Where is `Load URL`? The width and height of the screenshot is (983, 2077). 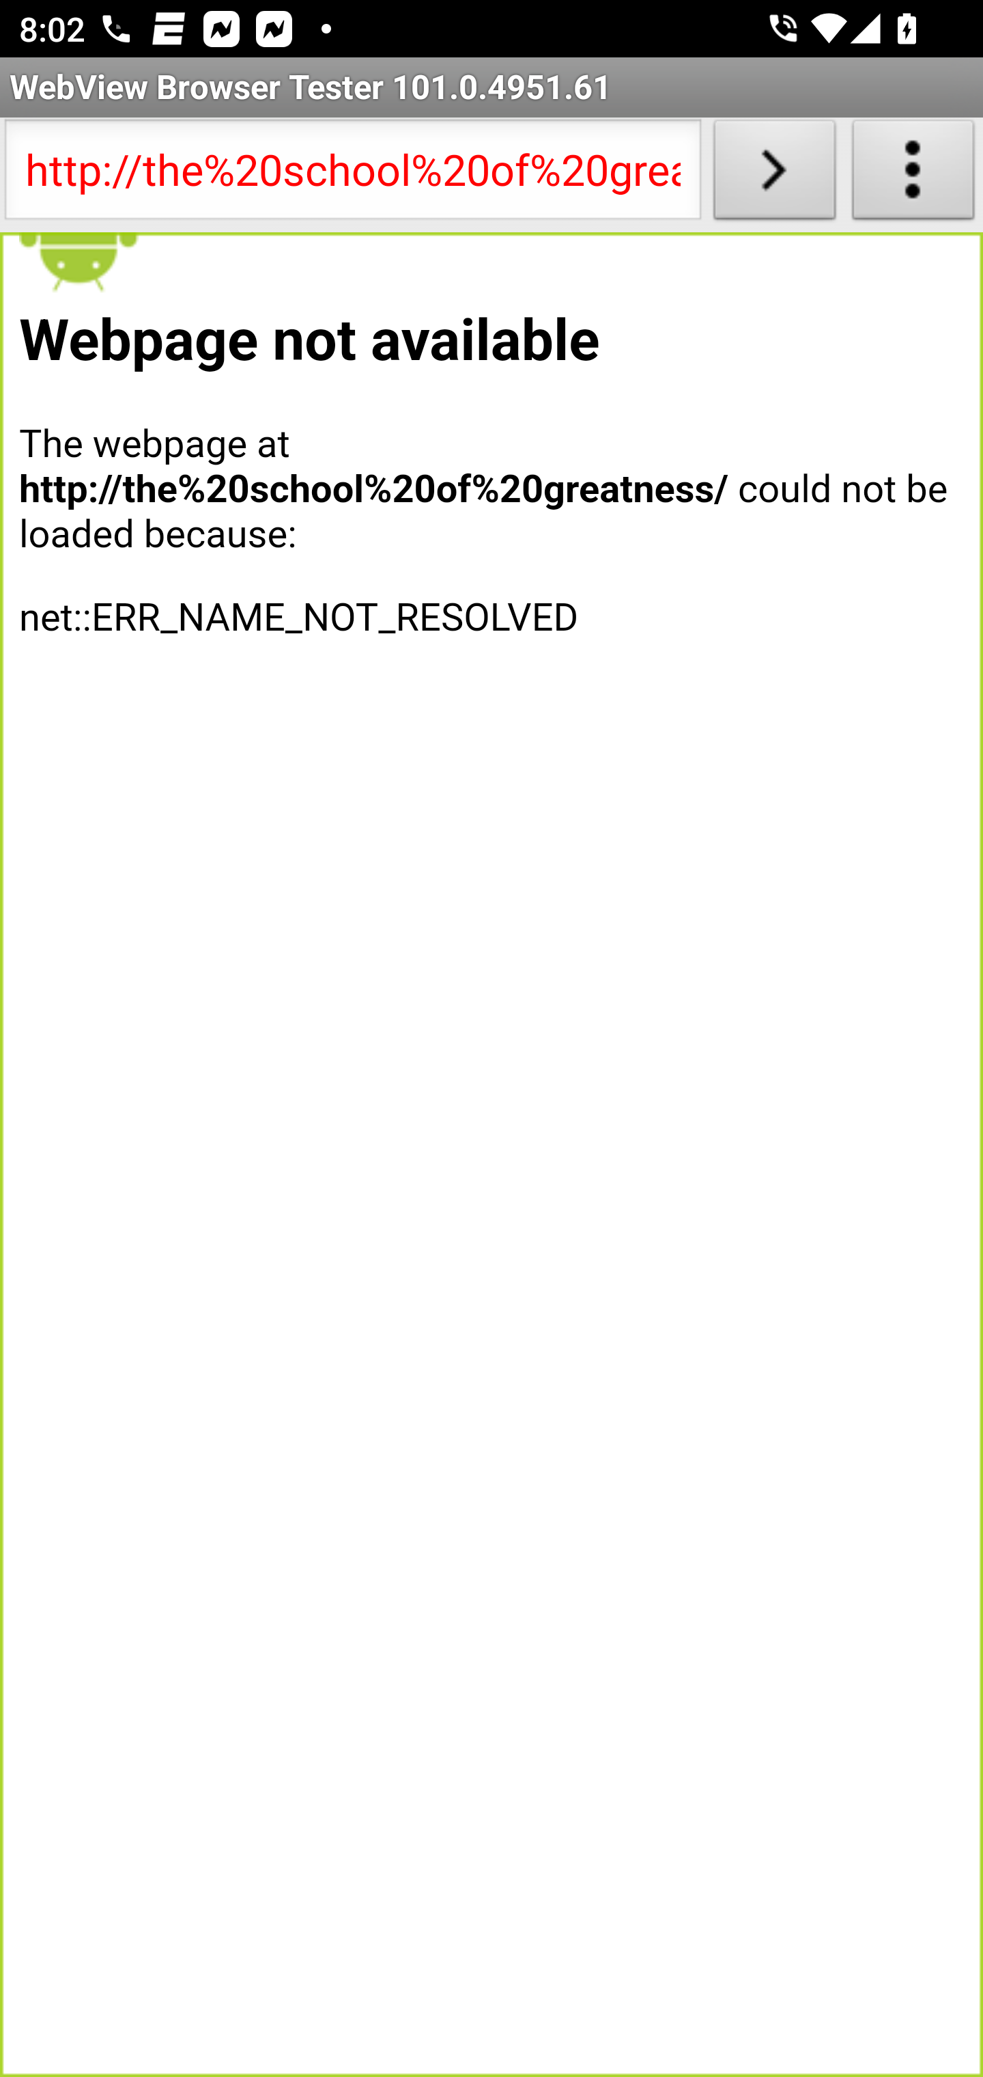
Load URL is located at coordinates (774, 175).